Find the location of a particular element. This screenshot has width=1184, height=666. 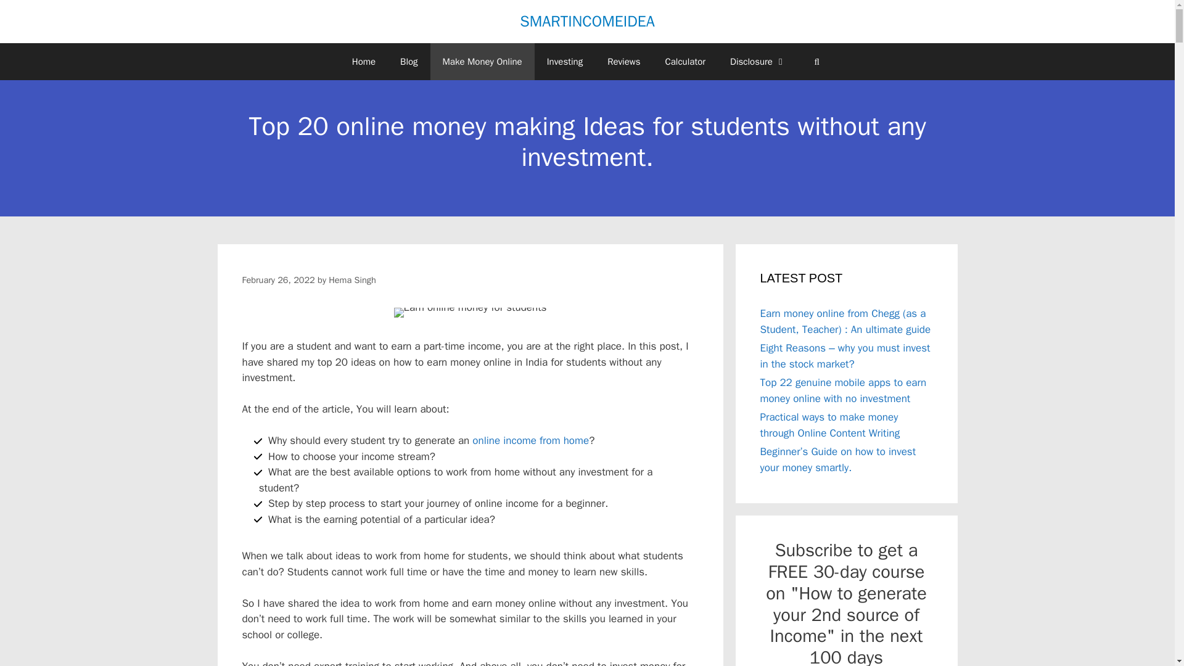

online income from home is located at coordinates (530, 440).